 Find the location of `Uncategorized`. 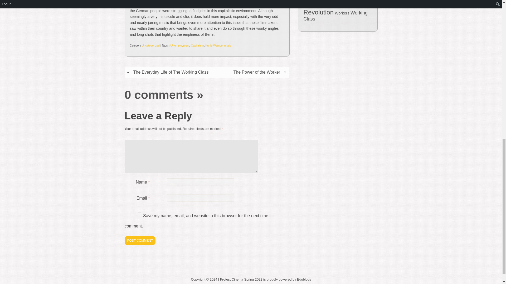

Uncategorized is located at coordinates (151, 45).